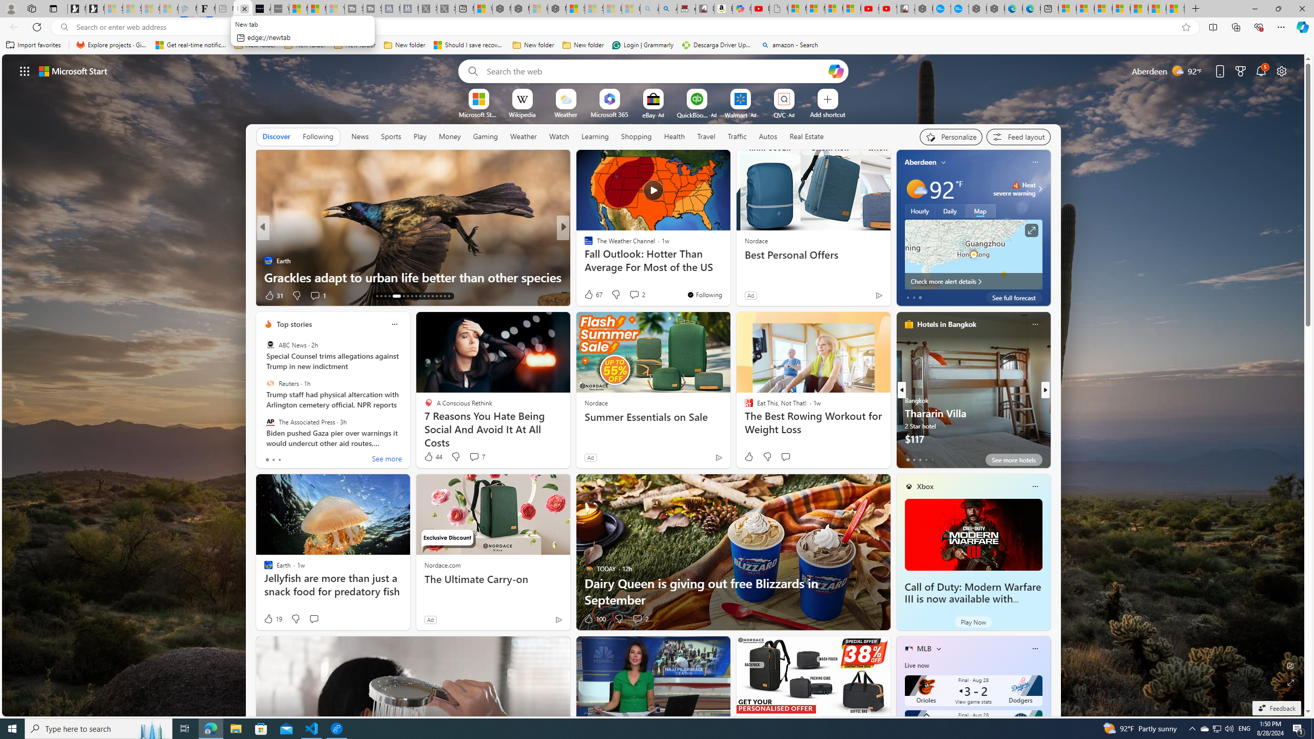  I want to click on Descarga Driver Updater, so click(718, 45).